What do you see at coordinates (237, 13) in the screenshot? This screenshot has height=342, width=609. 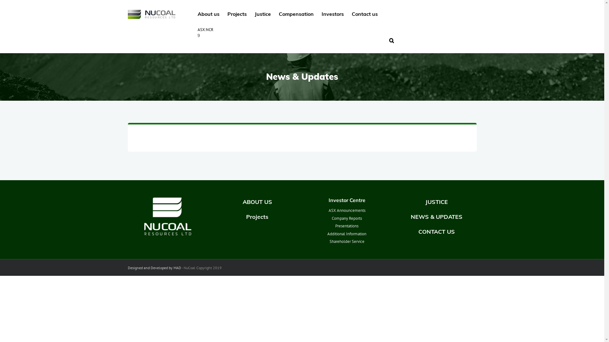 I see `Projects` at bounding box center [237, 13].